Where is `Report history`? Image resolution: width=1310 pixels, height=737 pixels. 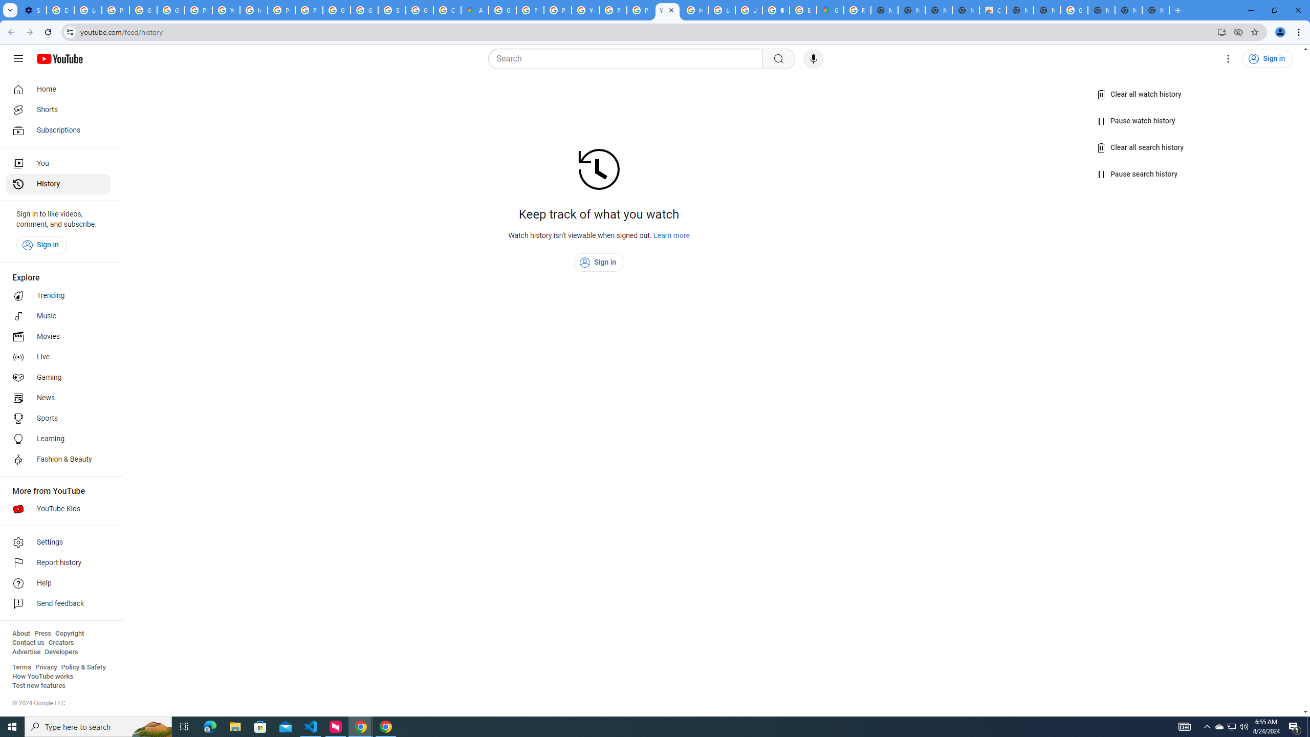
Report history is located at coordinates (58, 563).